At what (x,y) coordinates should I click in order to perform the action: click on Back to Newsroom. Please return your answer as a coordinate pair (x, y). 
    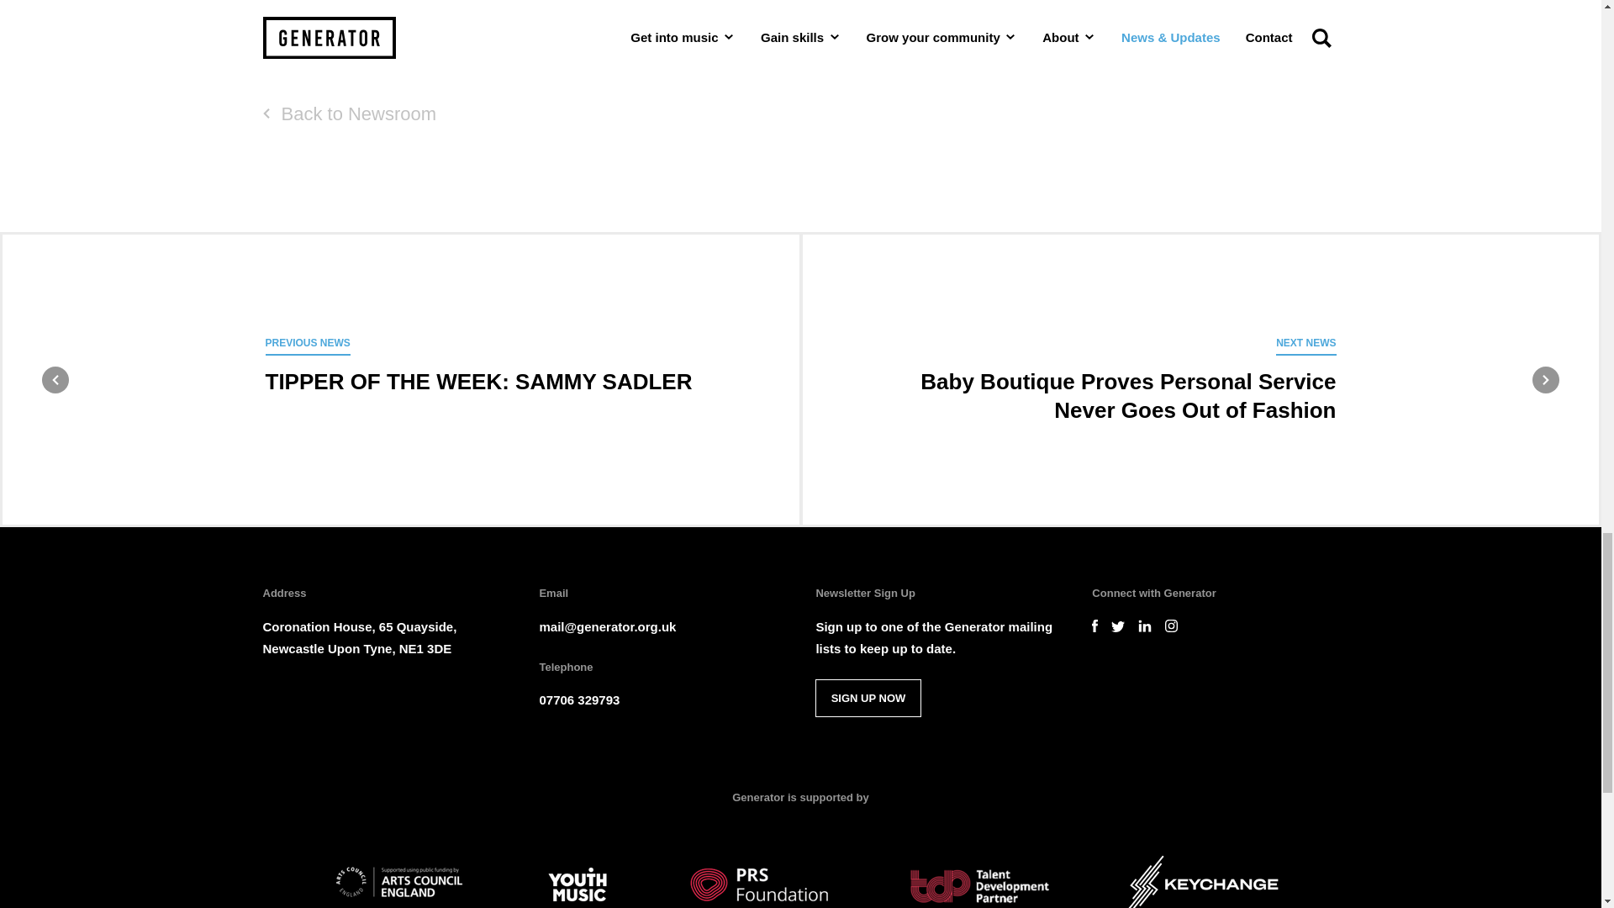
    Looking at the image, I should click on (348, 113).